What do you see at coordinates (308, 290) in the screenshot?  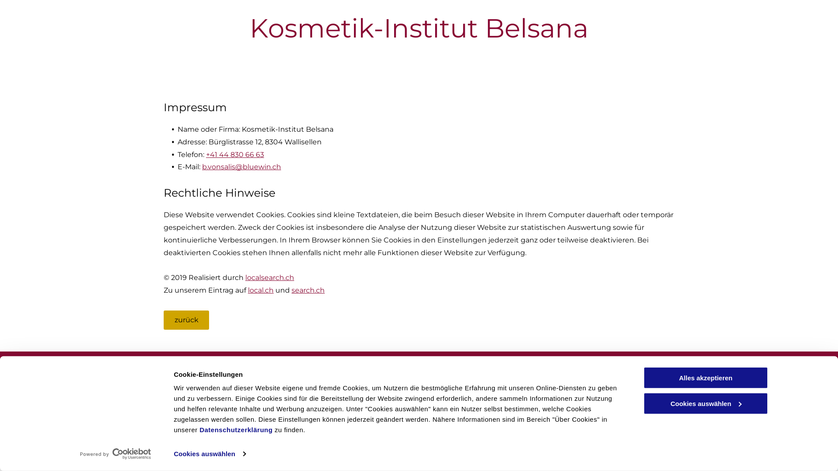 I see `search.ch` at bounding box center [308, 290].